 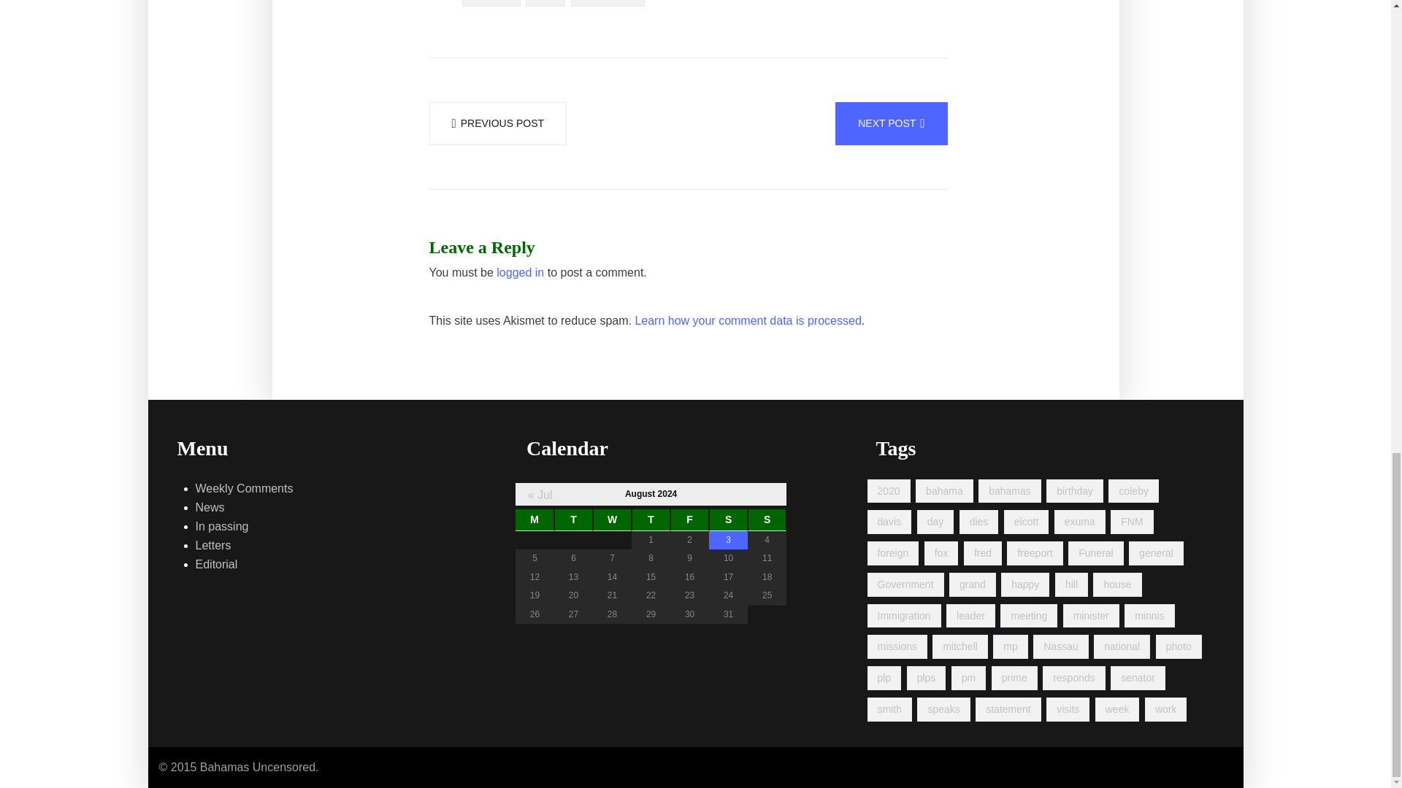 I want to click on News, so click(x=210, y=507).